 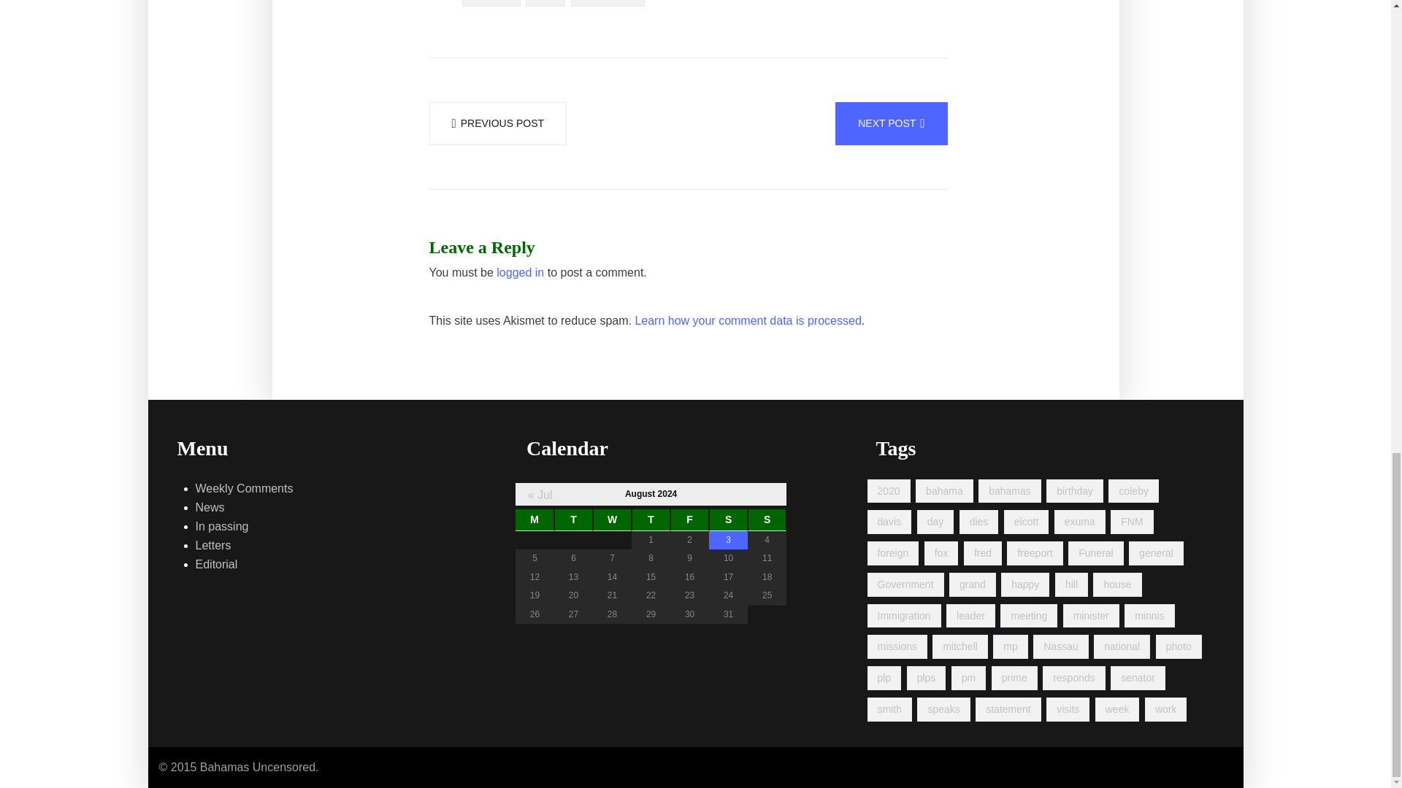 I want to click on News, so click(x=210, y=507).